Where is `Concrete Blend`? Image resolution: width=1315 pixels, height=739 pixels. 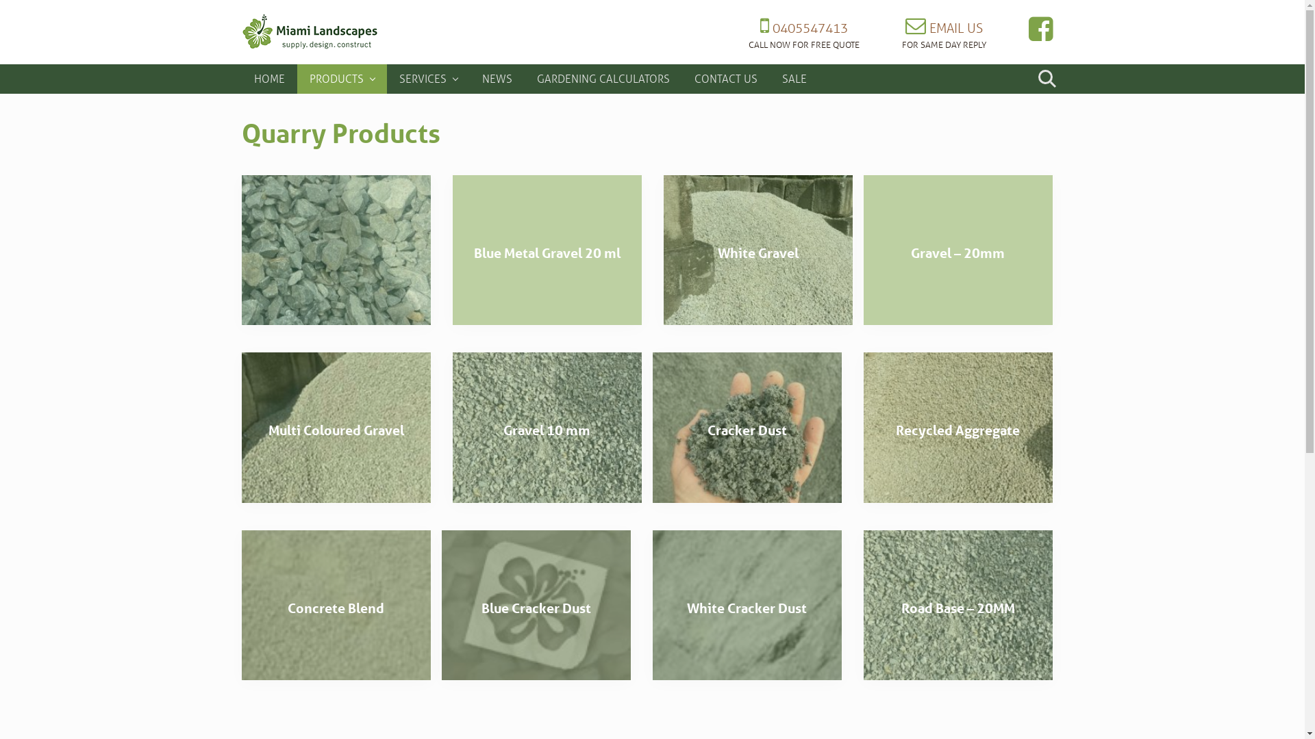 Concrete Blend is located at coordinates (336, 608).